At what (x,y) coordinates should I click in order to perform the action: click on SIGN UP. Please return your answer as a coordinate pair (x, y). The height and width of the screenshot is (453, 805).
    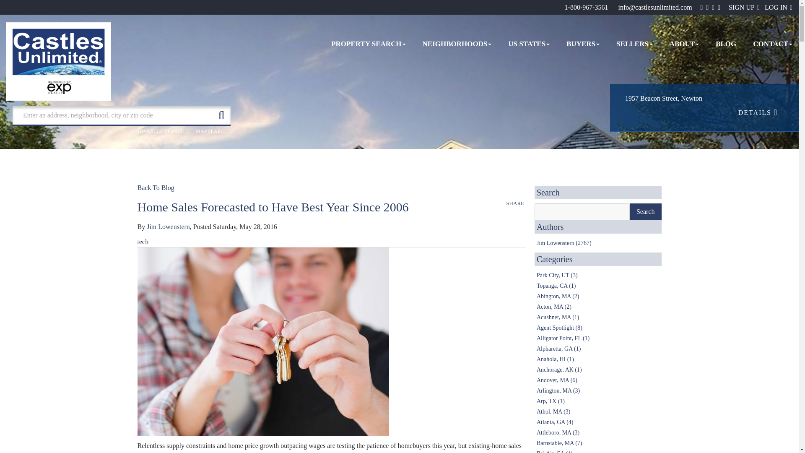
    Looking at the image, I should click on (744, 7).